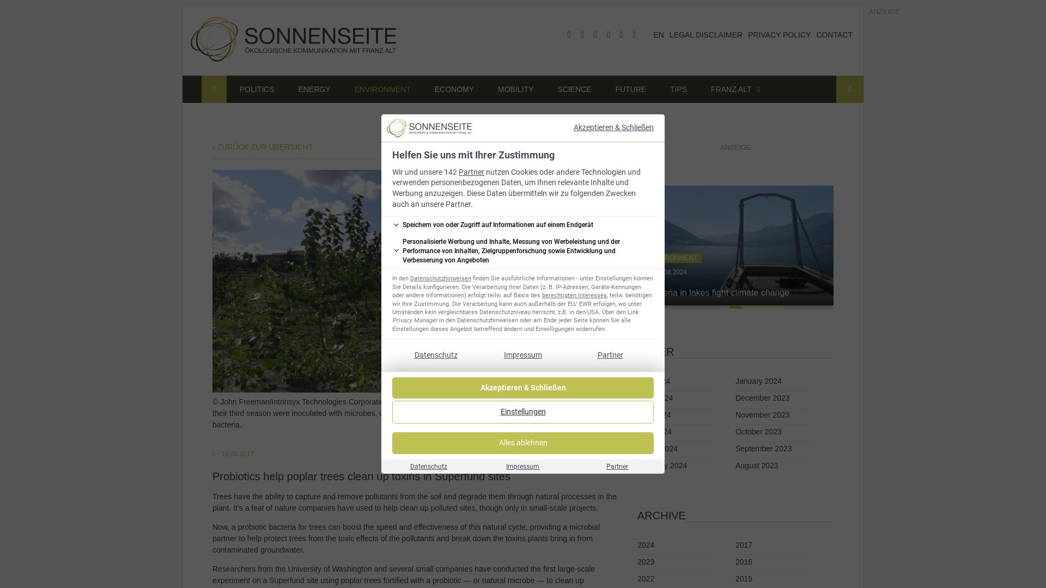  Describe the element at coordinates (678, 89) in the screenshot. I see `TIPS` at that location.